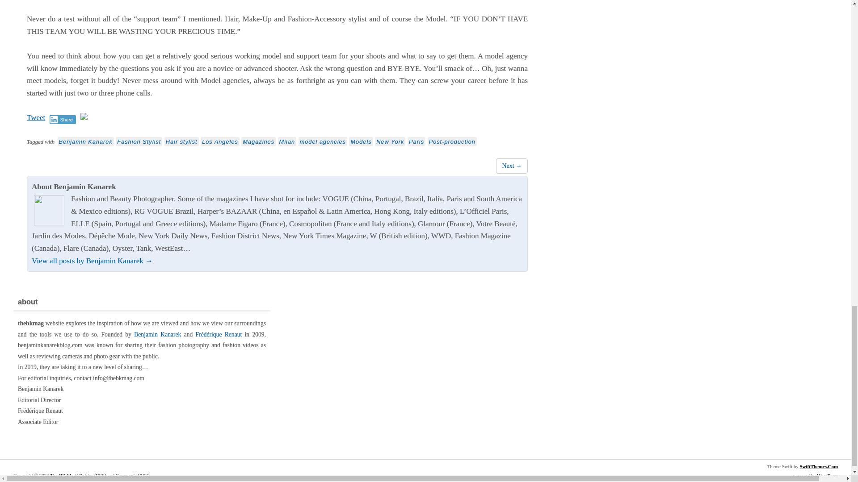 This screenshot has height=482, width=858. Describe the element at coordinates (63, 120) in the screenshot. I see `Share` at that location.